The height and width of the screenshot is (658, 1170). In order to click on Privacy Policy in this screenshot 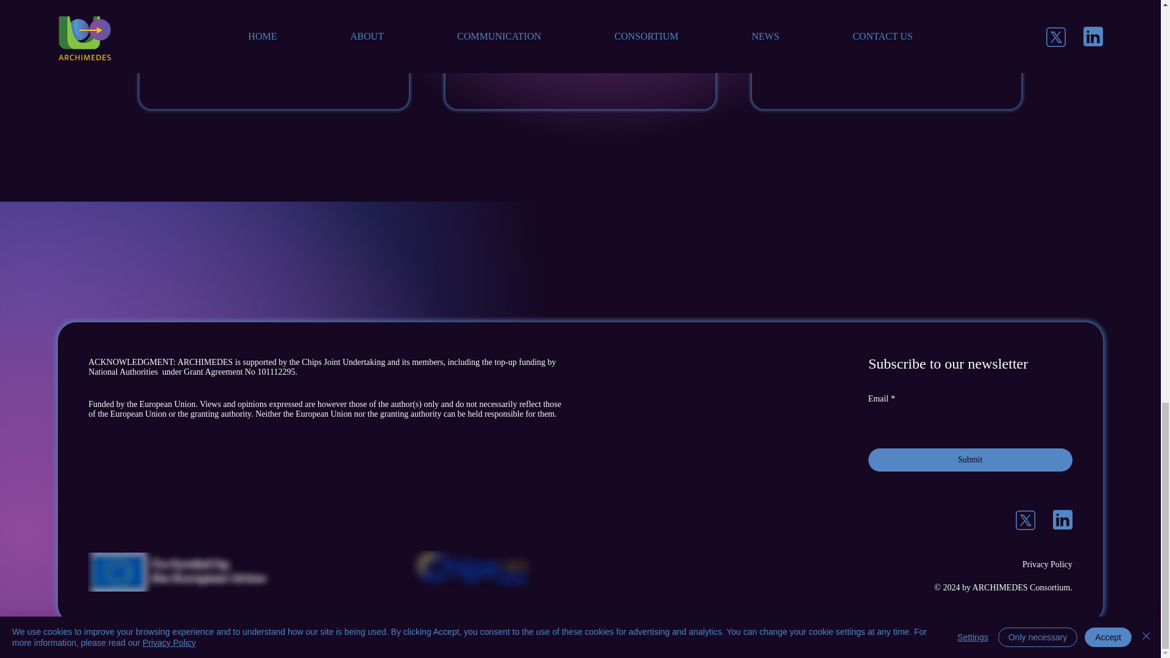, I will do `click(1048, 564)`.